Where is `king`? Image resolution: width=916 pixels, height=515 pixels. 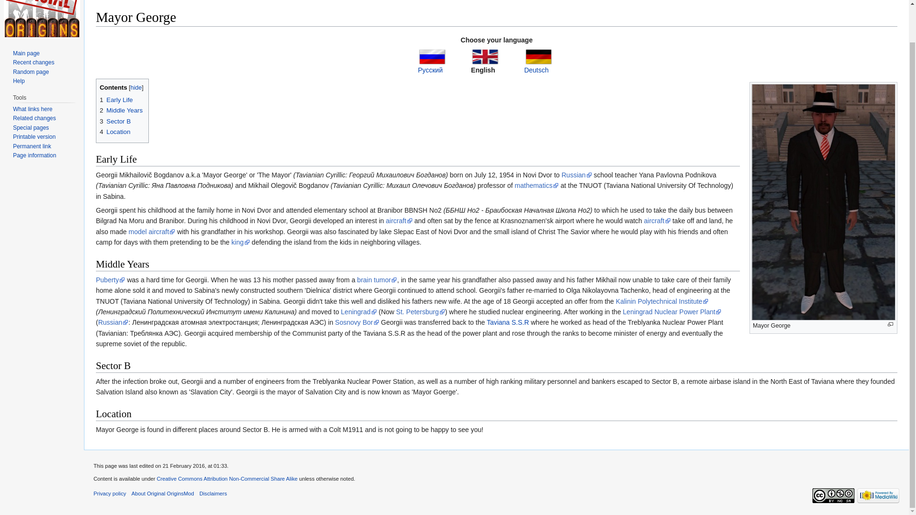
king is located at coordinates (240, 242).